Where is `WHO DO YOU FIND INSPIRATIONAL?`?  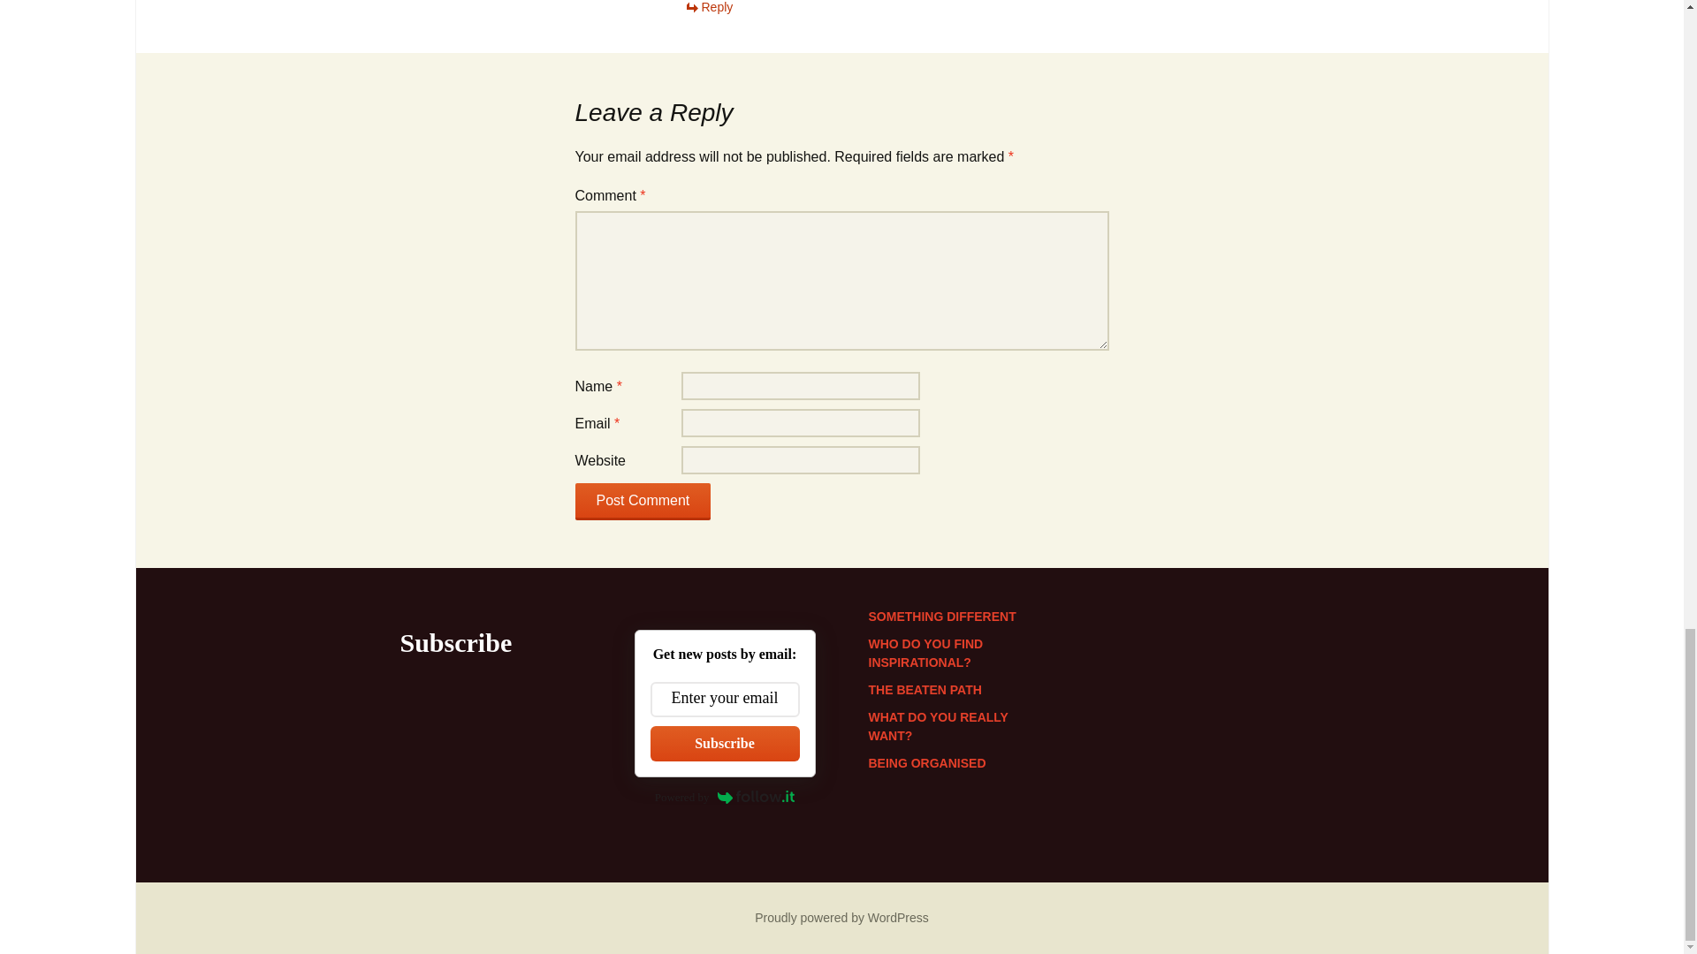
WHO DO YOU FIND INSPIRATIONAL? is located at coordinates (925, 654).